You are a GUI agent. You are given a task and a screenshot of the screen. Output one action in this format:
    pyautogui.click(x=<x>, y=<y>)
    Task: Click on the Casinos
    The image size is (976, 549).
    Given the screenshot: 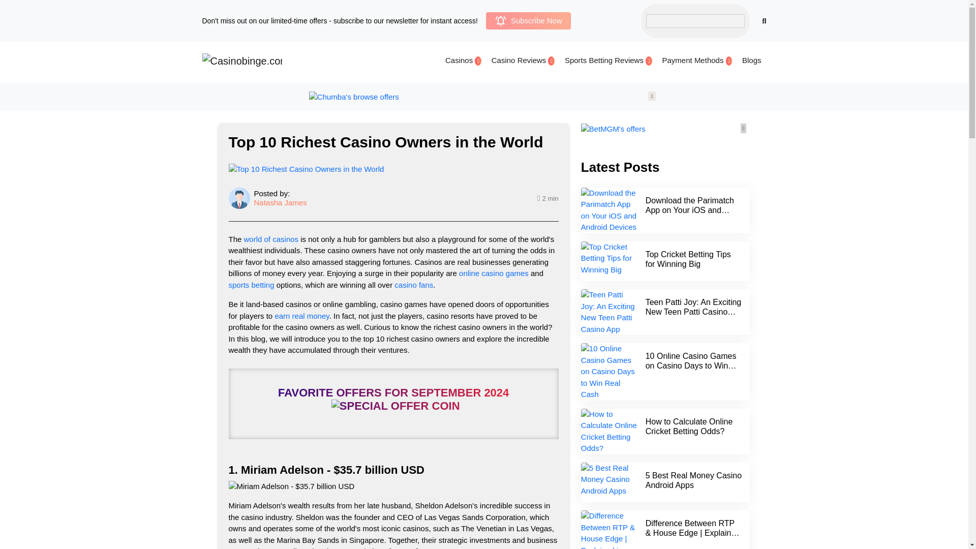 What is the action you would take?
    pyautogui.click(x=463, y=60)
    